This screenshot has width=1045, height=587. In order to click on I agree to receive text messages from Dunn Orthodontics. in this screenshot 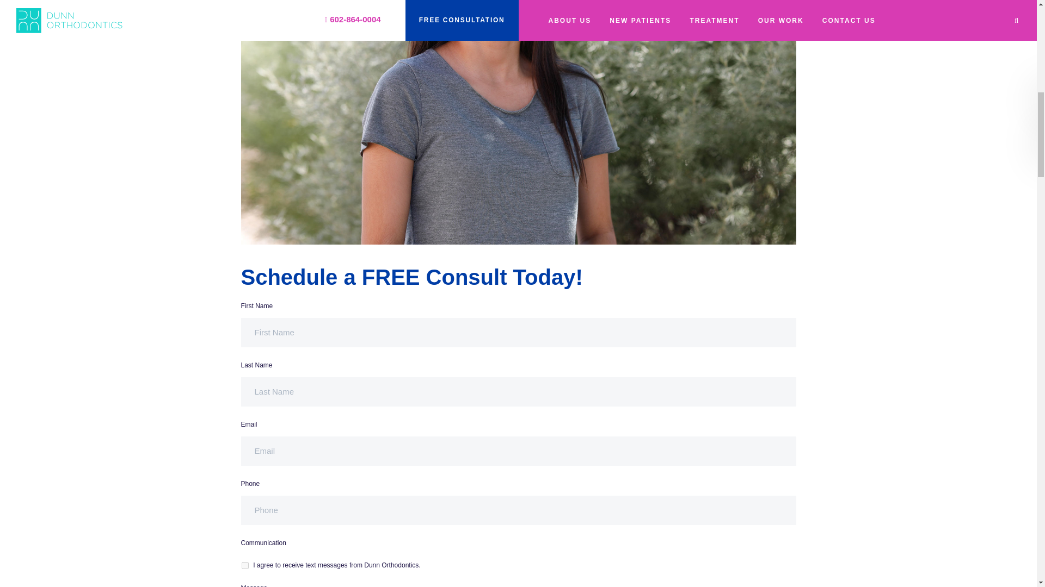, I will do `click(245, 565)`.